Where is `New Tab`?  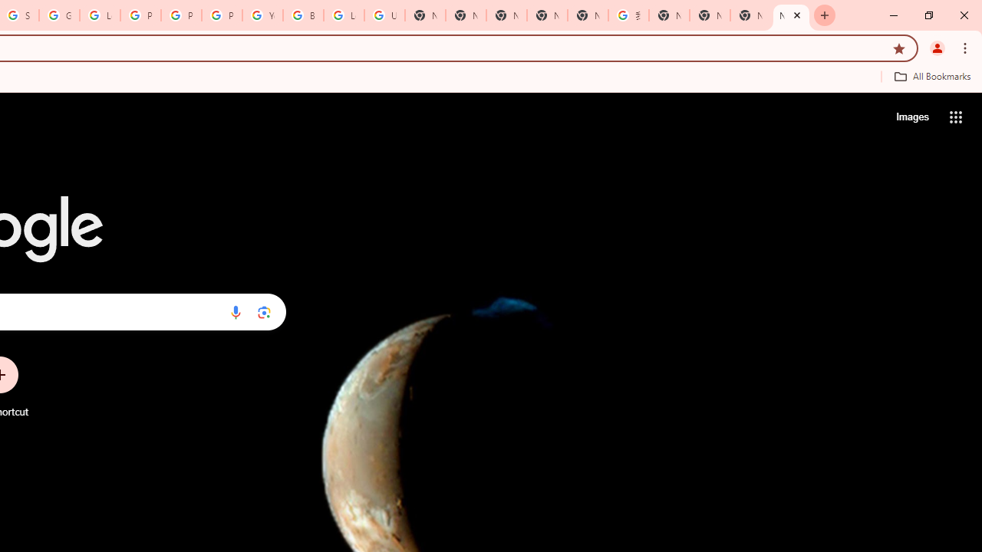
New Tab is located at coordinates (710, 15).